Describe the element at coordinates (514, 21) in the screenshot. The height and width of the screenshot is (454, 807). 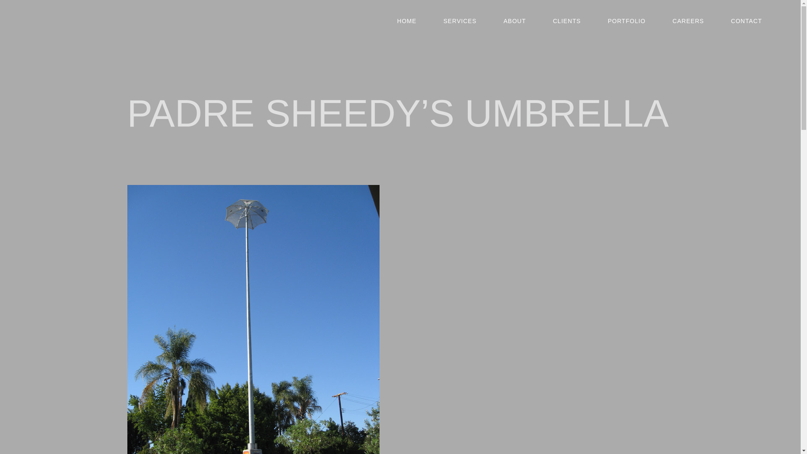
I see `ABOUT` at that location.